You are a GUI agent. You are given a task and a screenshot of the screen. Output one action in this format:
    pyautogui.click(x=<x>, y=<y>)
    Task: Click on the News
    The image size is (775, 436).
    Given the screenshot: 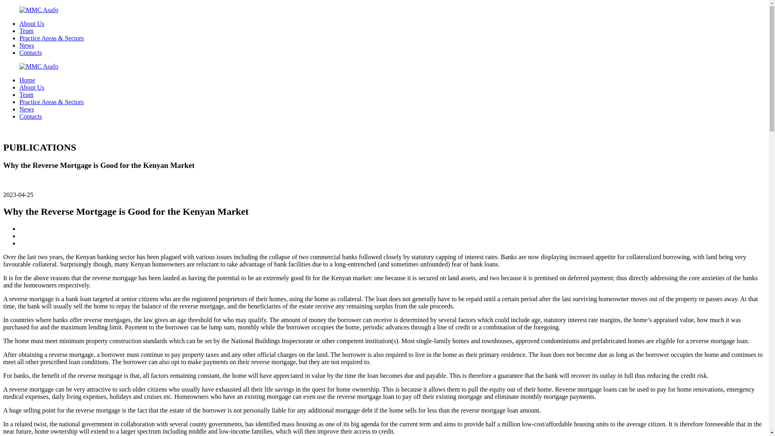 What is the action you would take?
    pyautogui.click(x=27, y=109)
    